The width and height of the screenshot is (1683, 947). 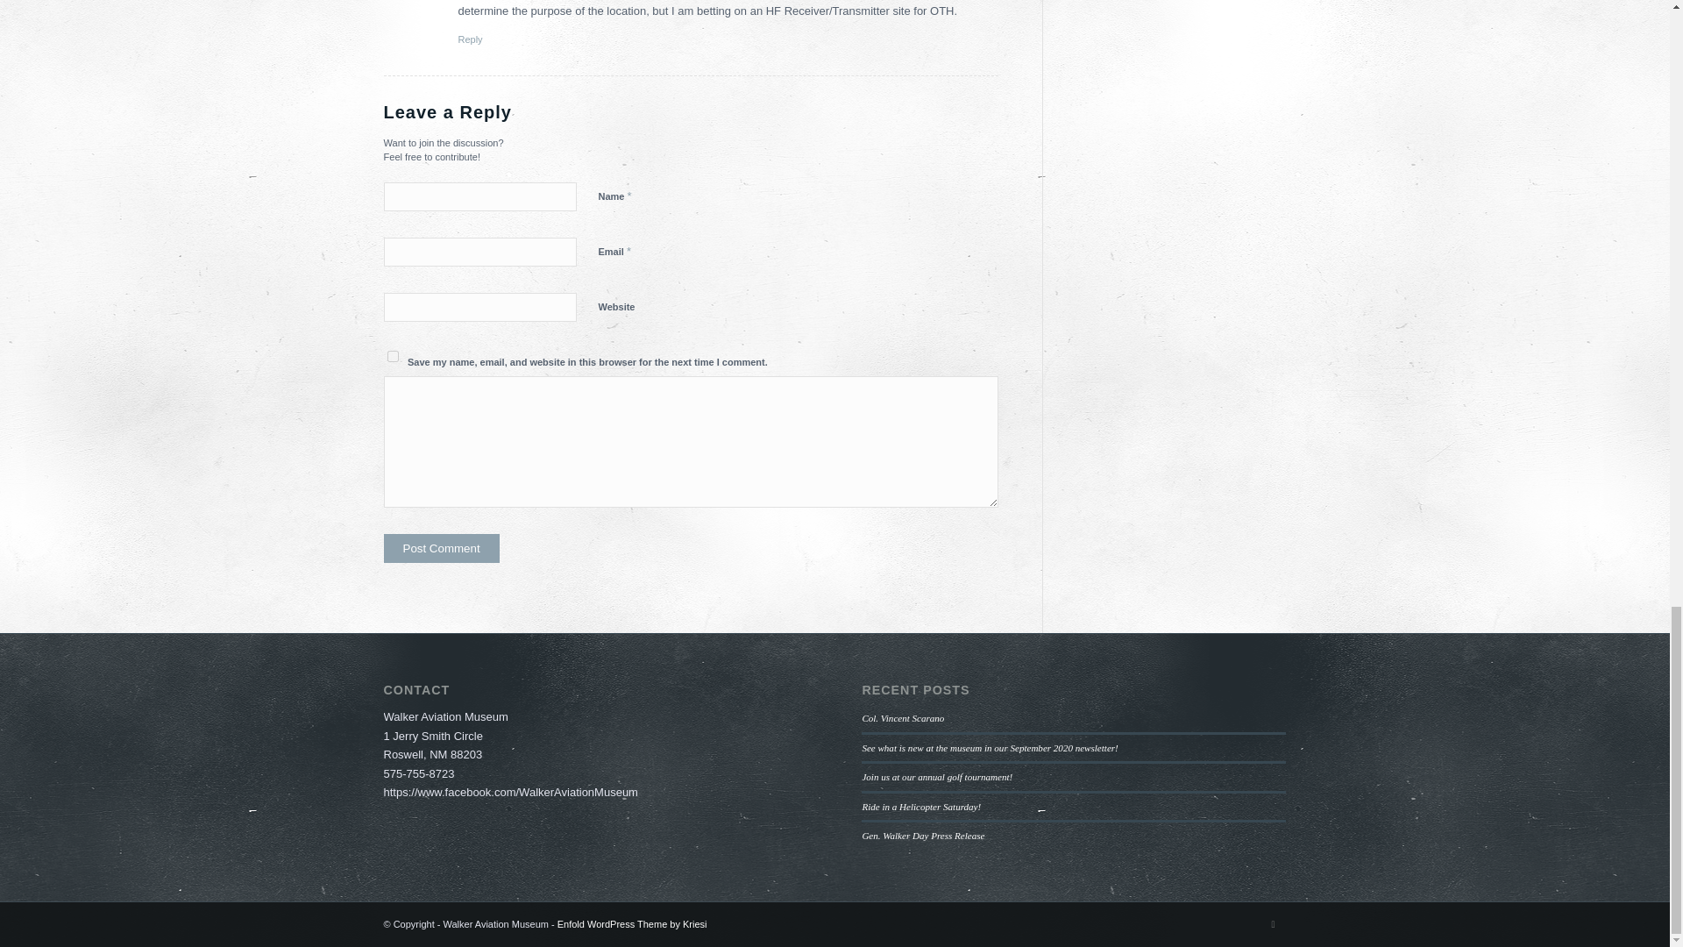 I want to click on Post Comment, so click(x=442, y=548).